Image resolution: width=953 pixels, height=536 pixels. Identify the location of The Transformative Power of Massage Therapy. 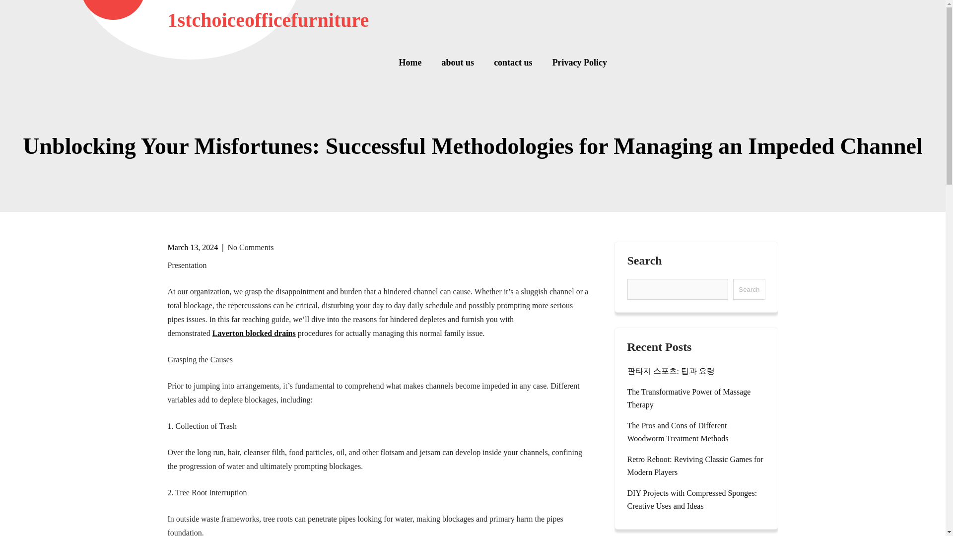
(696, 398).